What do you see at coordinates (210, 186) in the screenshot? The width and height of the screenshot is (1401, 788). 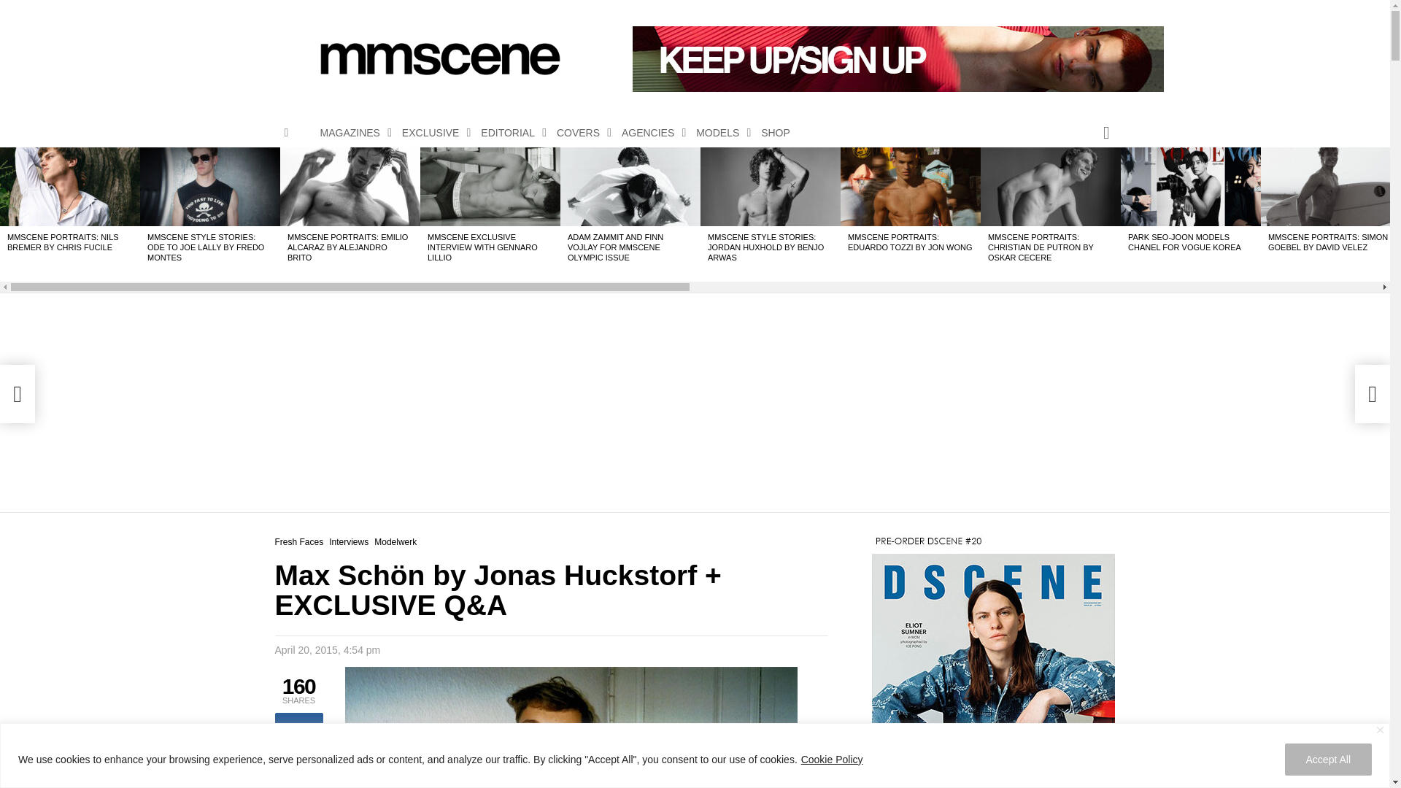 I see `MMSCENE STYLE STORIES: Ode To Joe Lally by Fredo Montes` at bounding box center [210, 186].